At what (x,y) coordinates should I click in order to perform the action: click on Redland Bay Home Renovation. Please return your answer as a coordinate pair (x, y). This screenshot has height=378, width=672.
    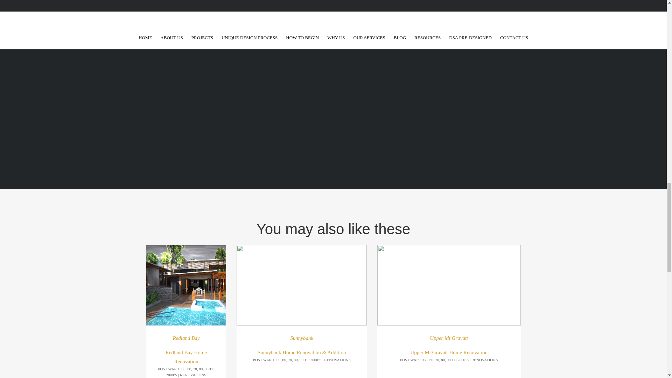
    Looking at the image, I should click on (186, 357).